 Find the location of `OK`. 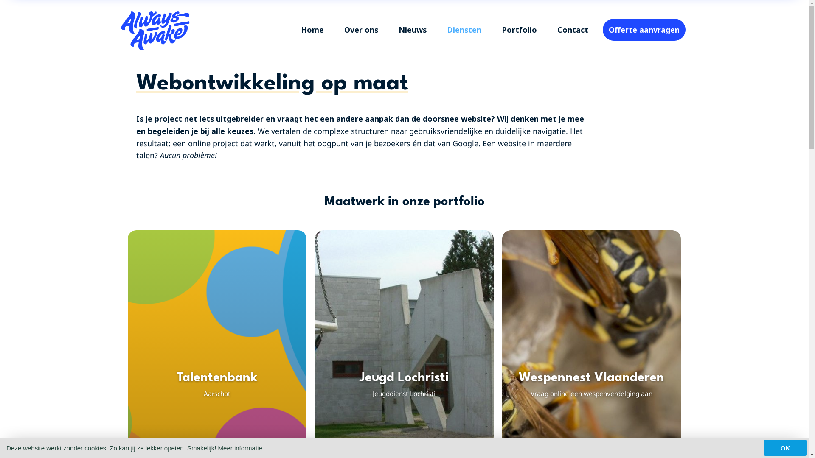

OK is located at coordinates (785, 448).